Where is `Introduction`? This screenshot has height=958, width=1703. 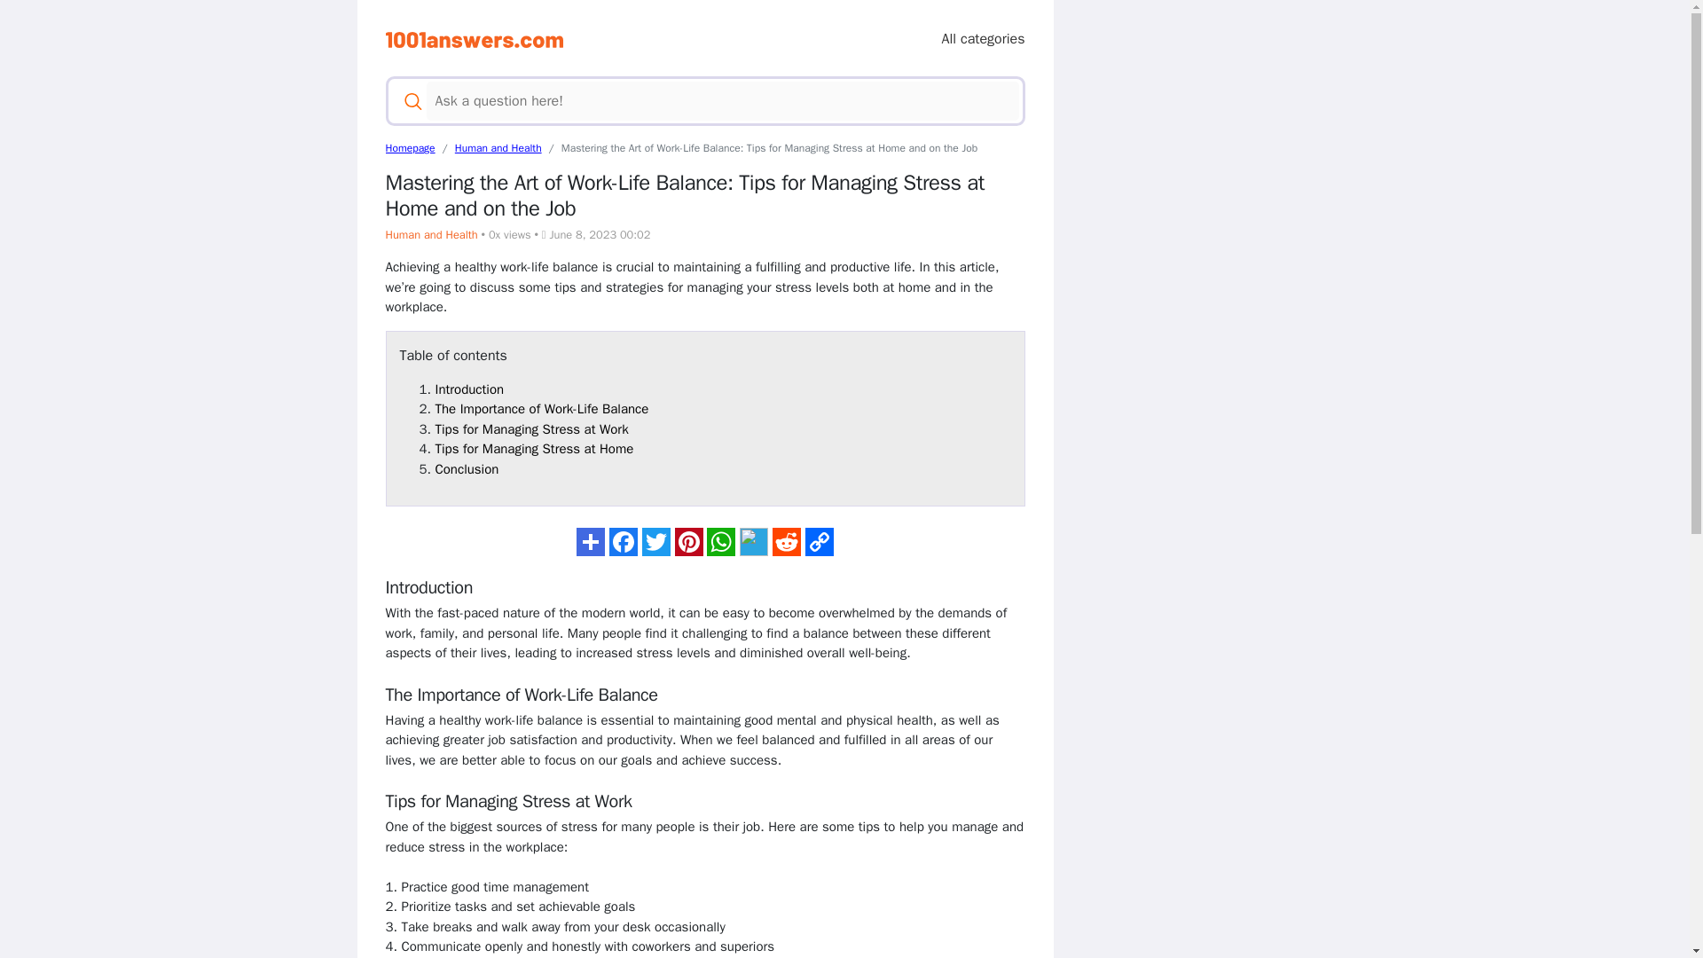
Introduction is located at coordinates (468, 389).